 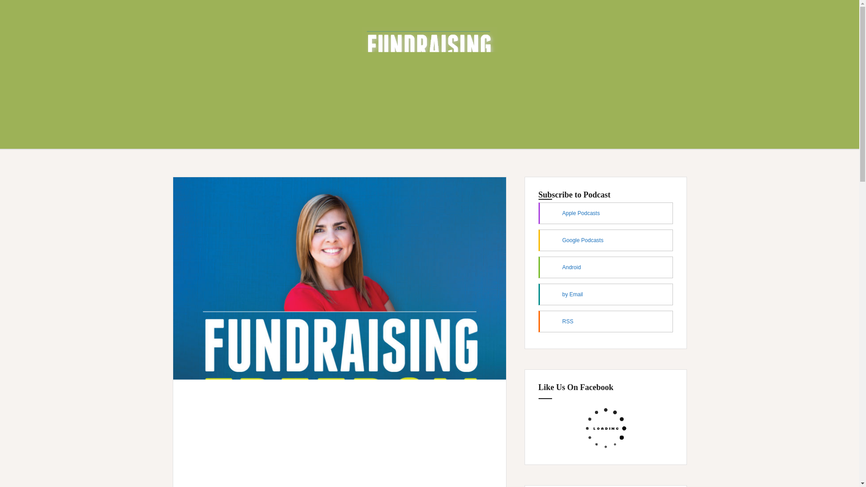 I want to click on Subscribe via RSS, so click(x=605, y=321).